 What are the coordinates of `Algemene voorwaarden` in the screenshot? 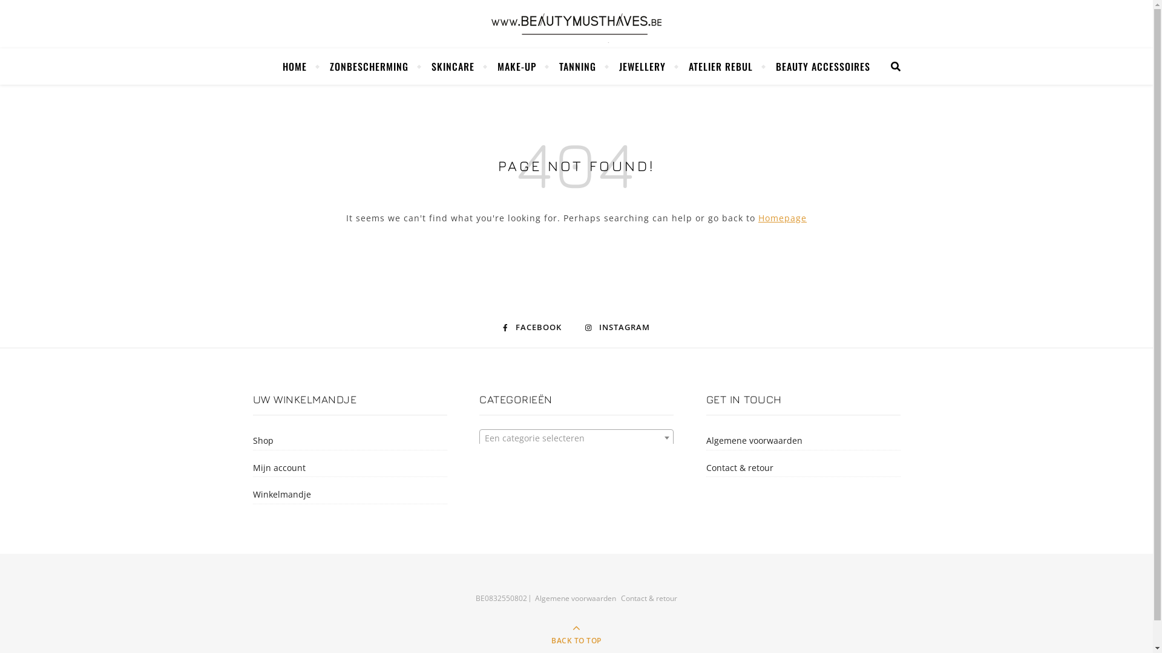 It's located at (575, 599).